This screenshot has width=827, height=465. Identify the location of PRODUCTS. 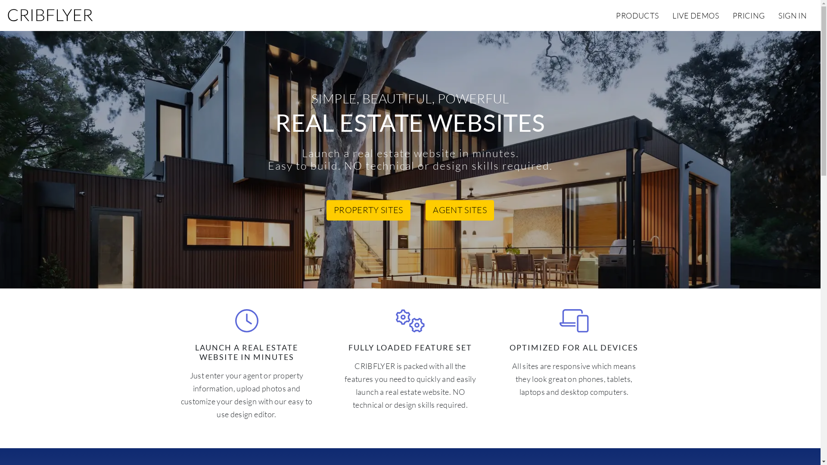
(637, 15).